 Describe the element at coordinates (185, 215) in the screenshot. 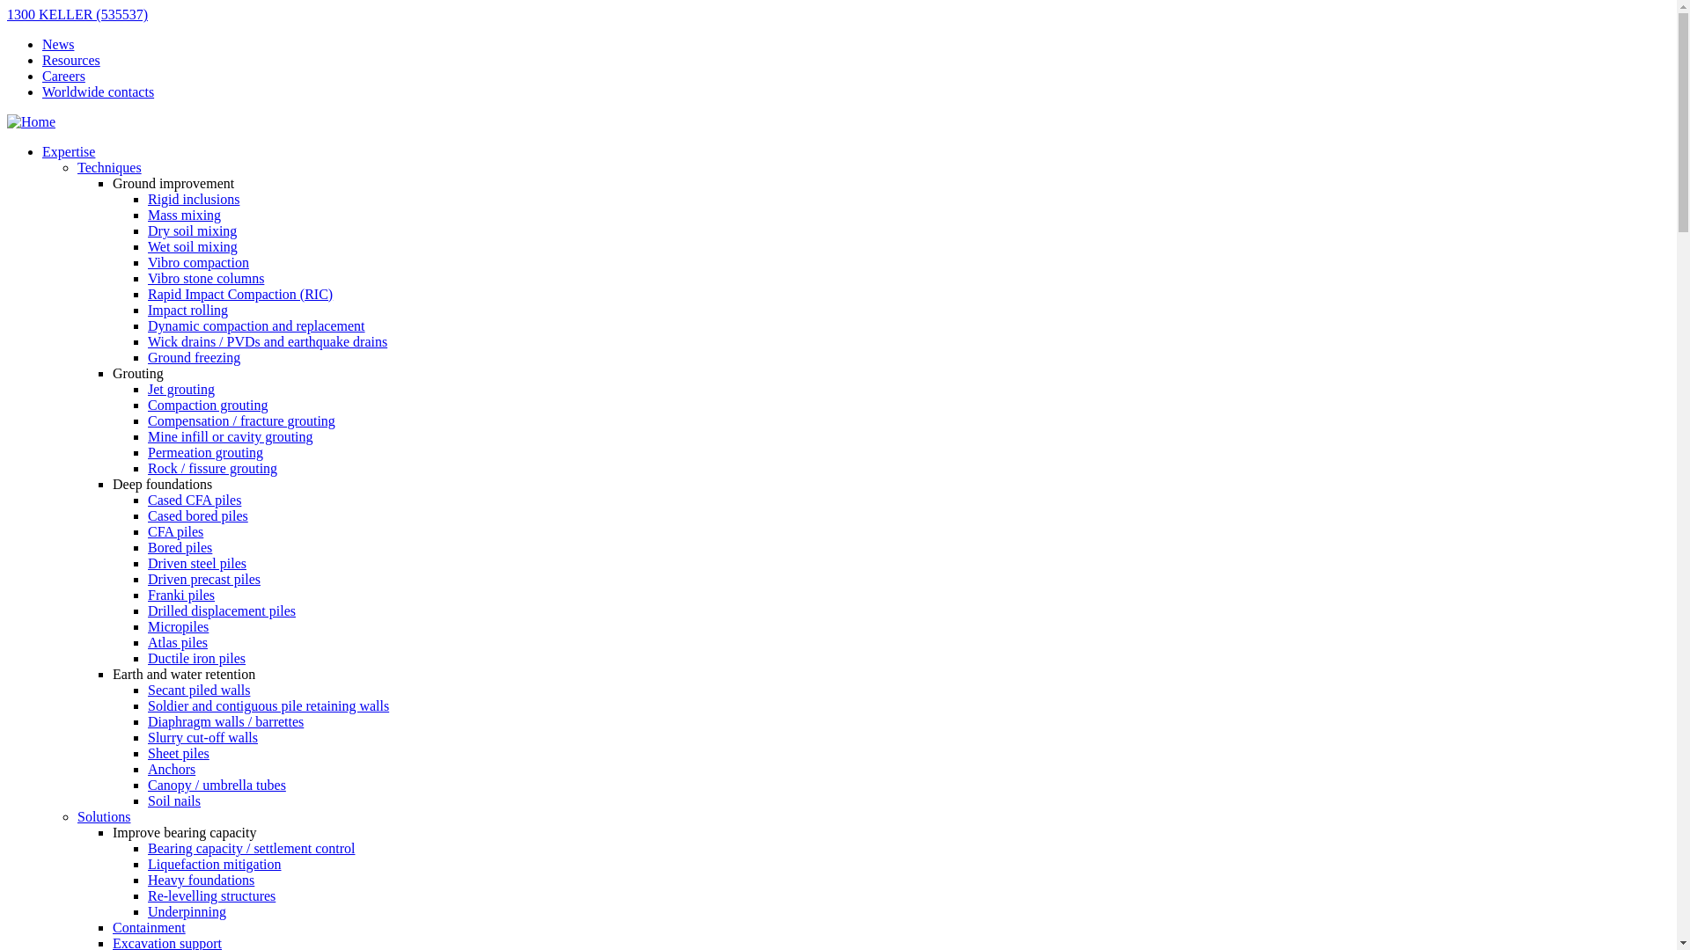

I see `Mass mixing` at that location.